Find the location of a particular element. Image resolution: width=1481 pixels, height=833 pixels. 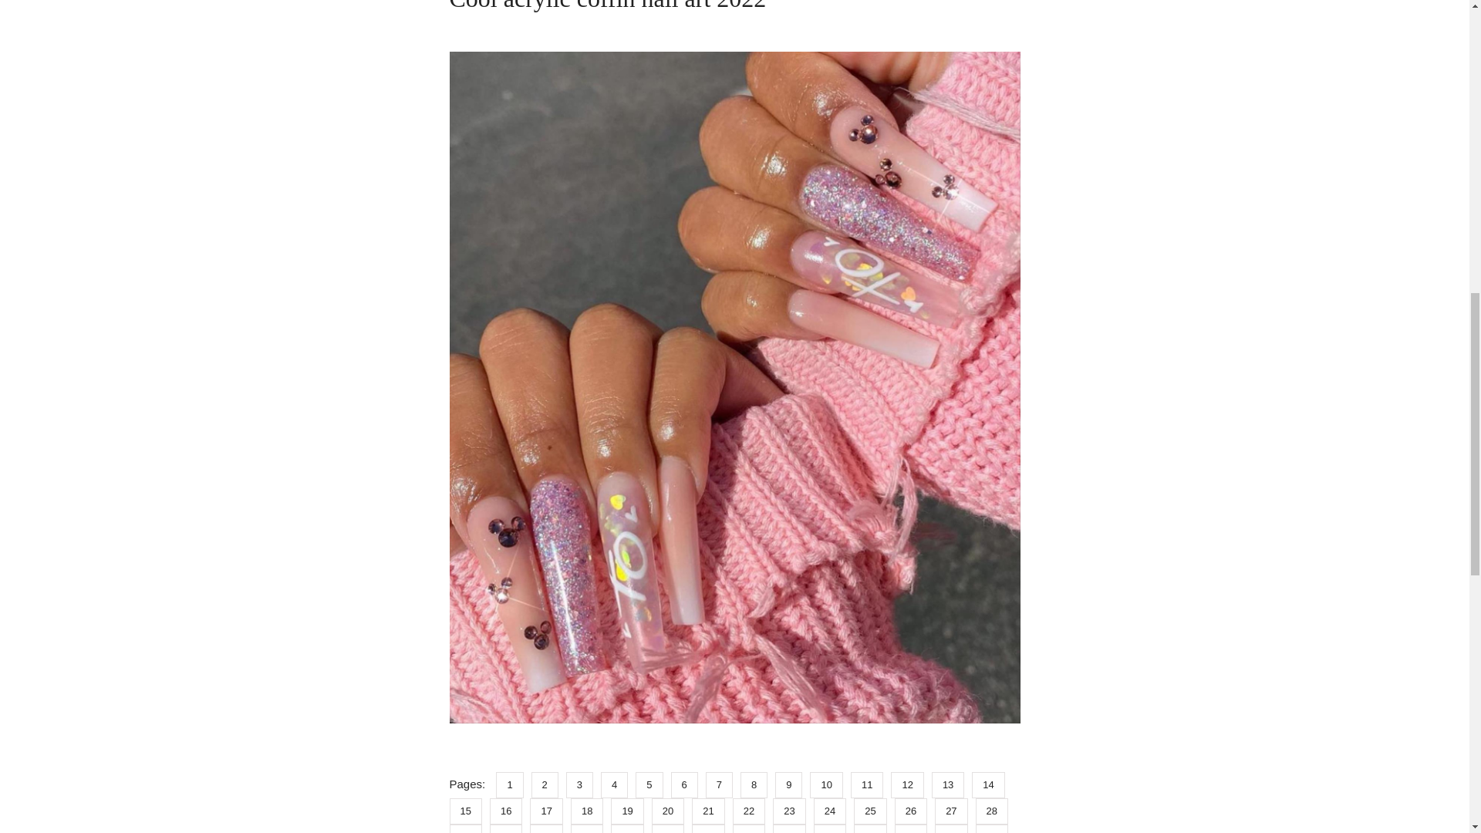

6 is located at coordinates (688, 784).